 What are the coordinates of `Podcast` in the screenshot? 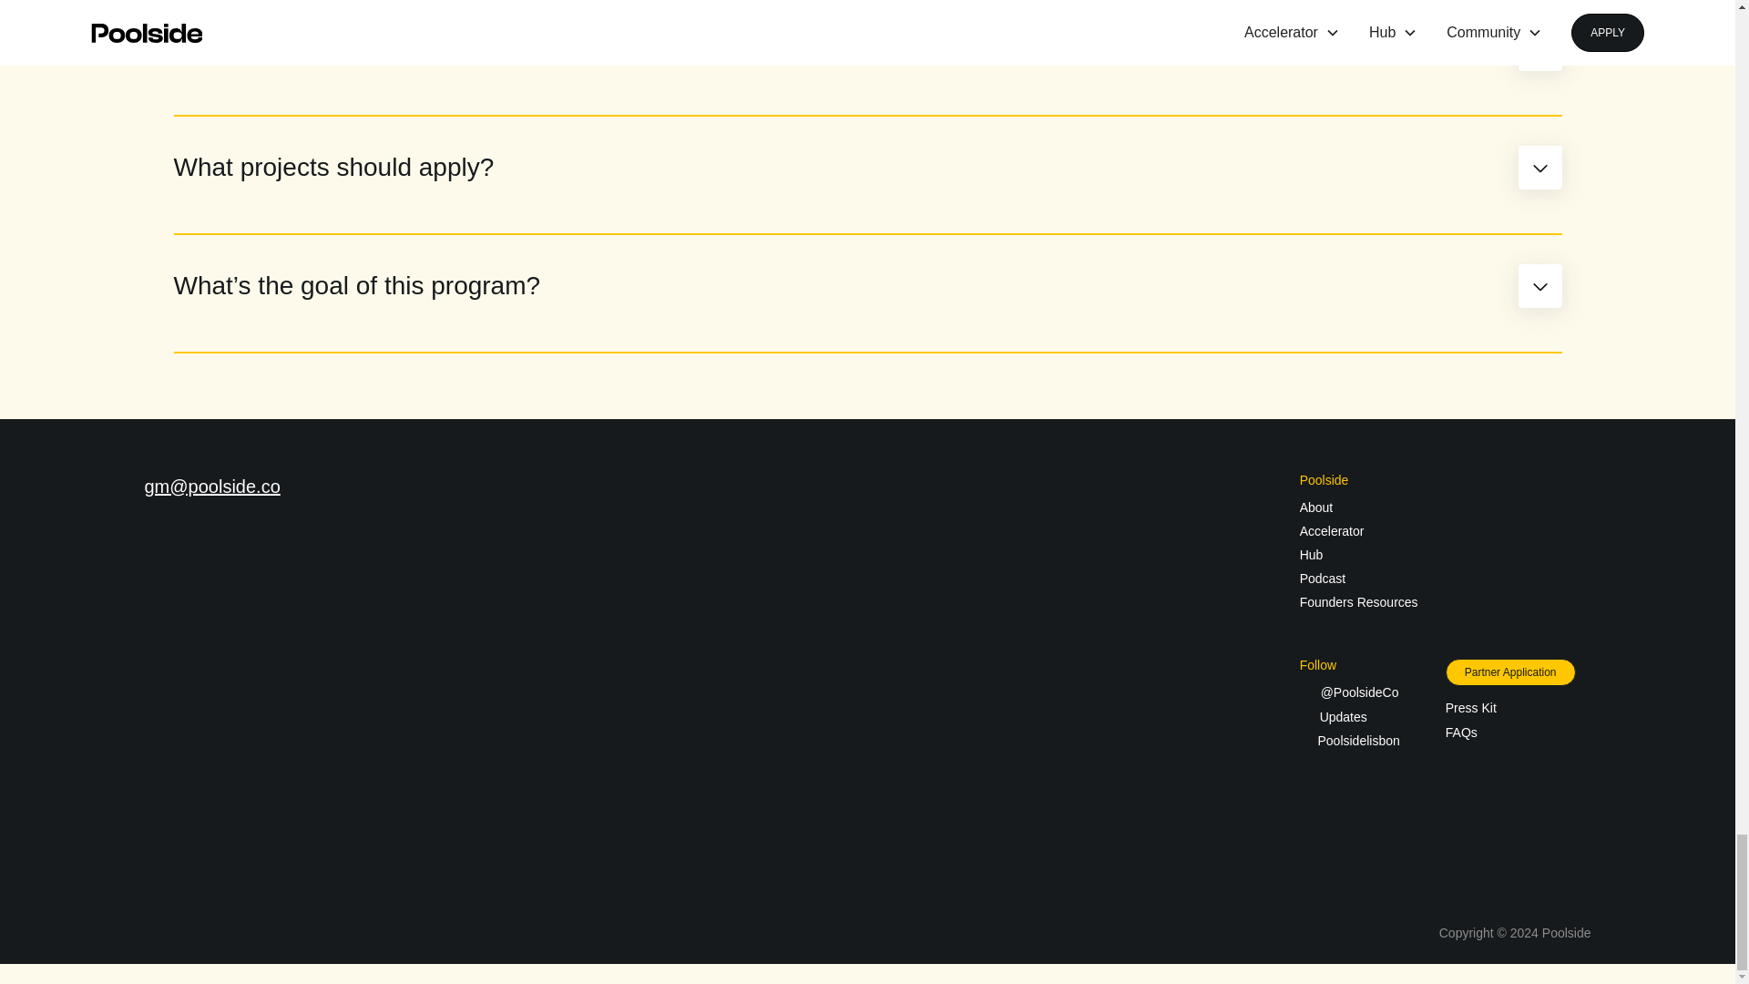 It's located at (1323, 578).